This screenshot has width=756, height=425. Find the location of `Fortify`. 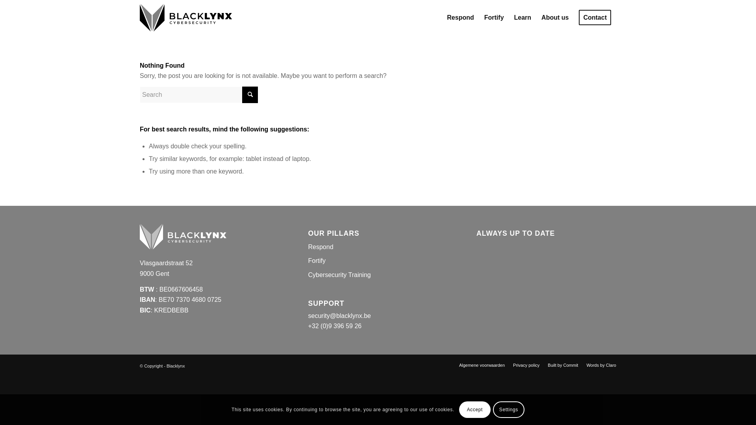

Fortify is located at coordinates (378, 261).